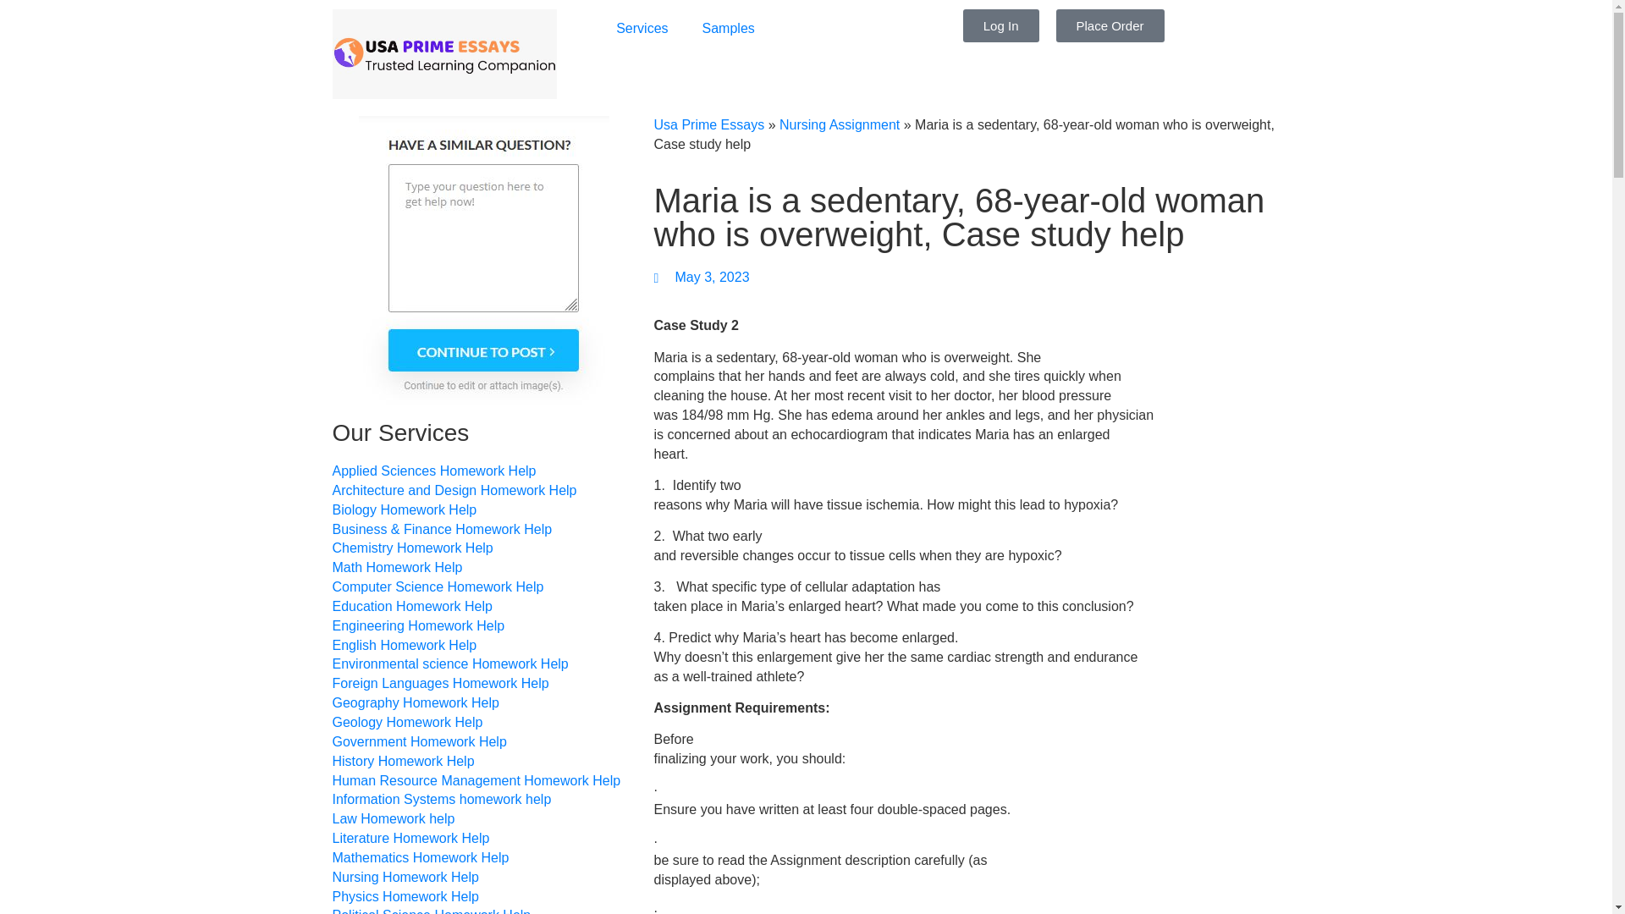  I want to click on Political Science Homework Help, so click(431, 911).